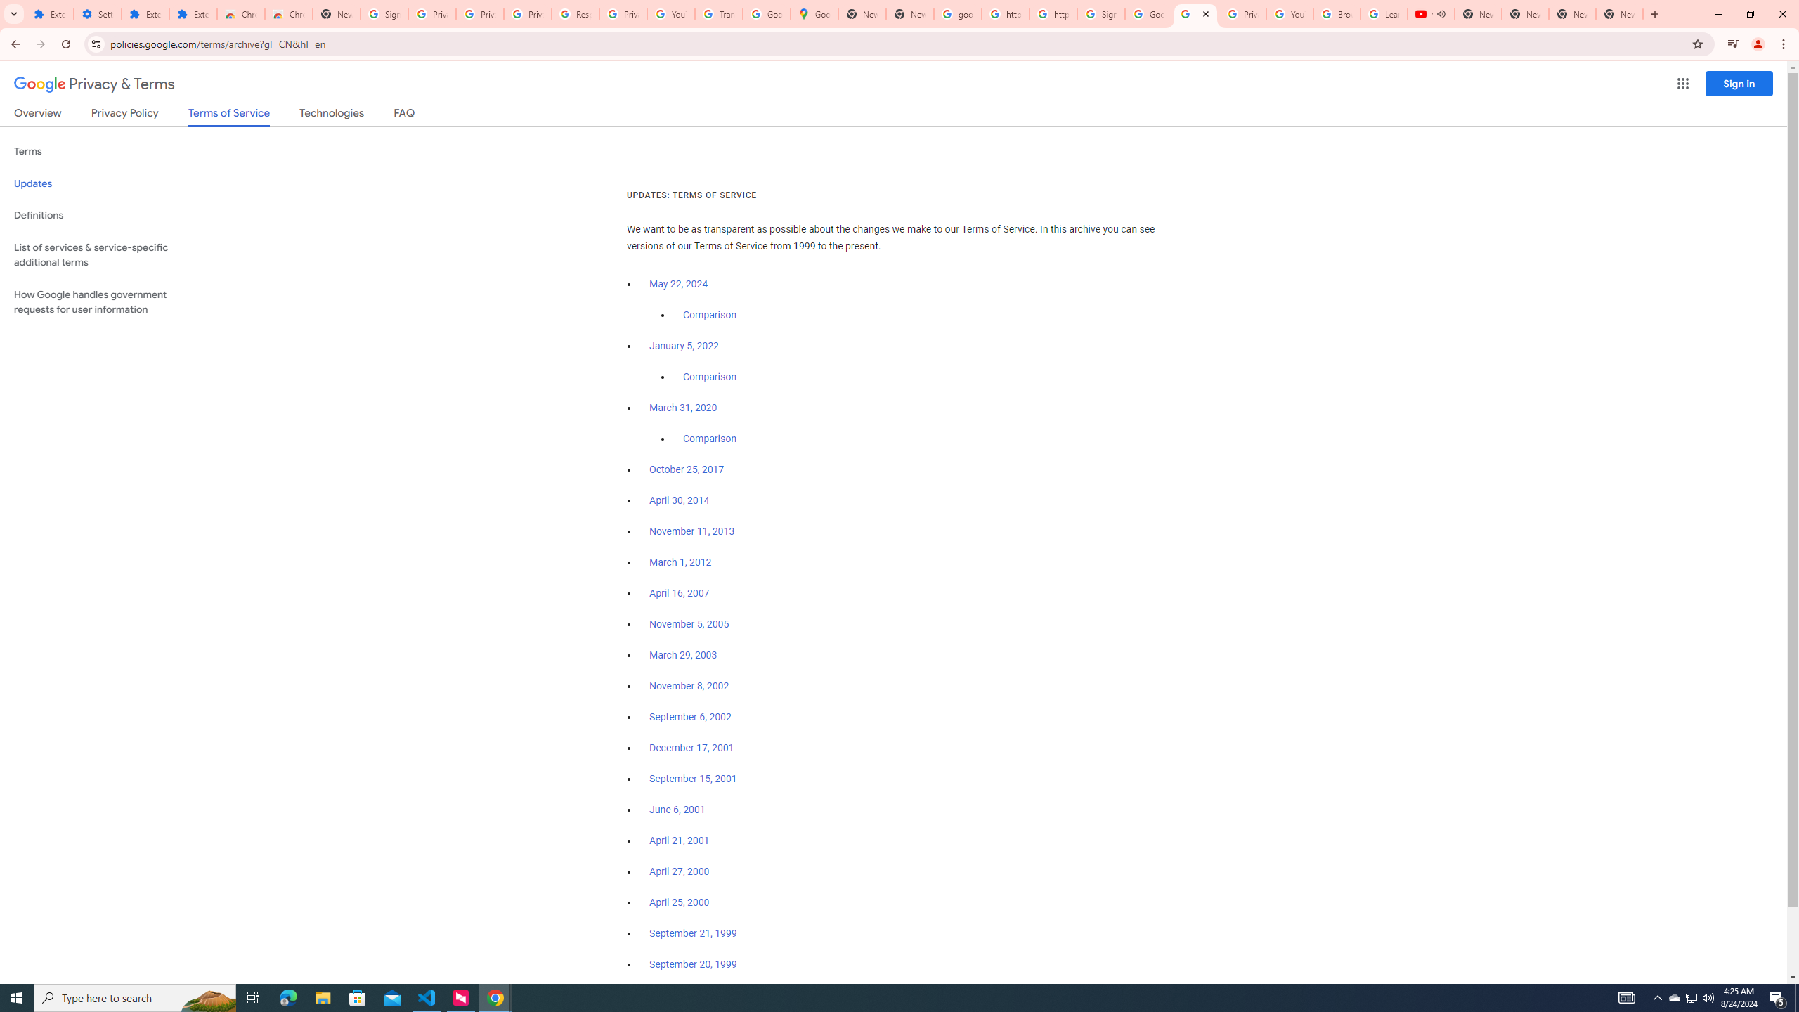  What do you see at coordinates (693, 933) in the screenshot?
I see `September 21, 1999` at bounding box center [693, 933].